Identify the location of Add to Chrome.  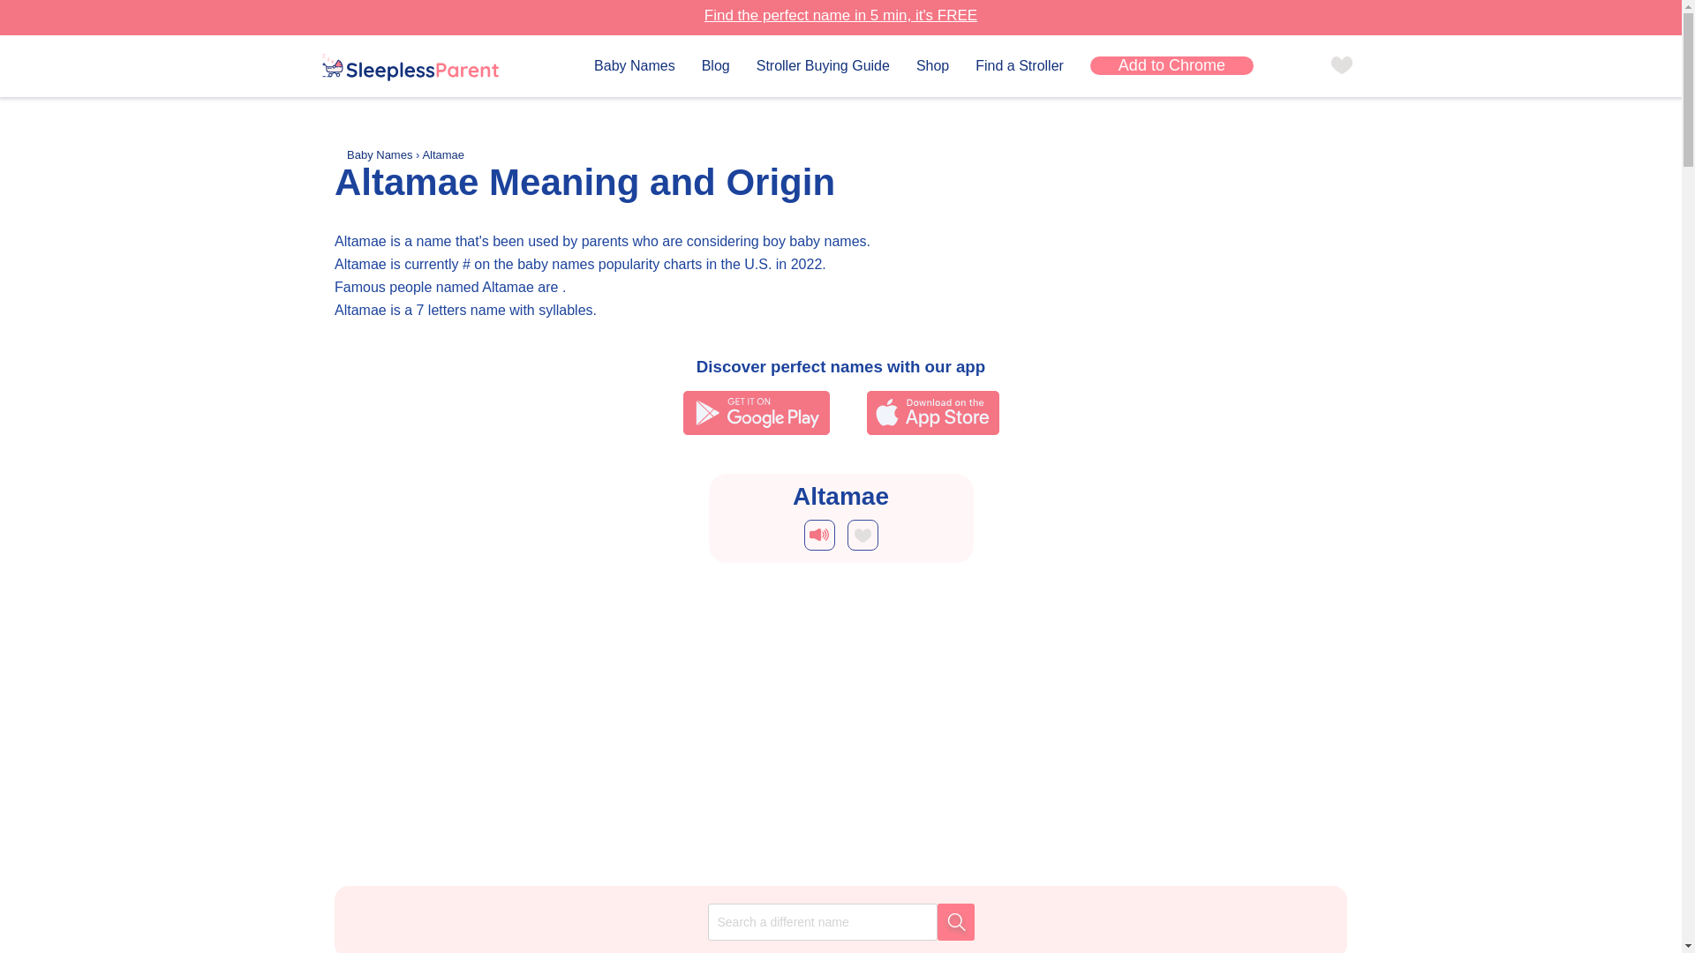
(1171, 65).